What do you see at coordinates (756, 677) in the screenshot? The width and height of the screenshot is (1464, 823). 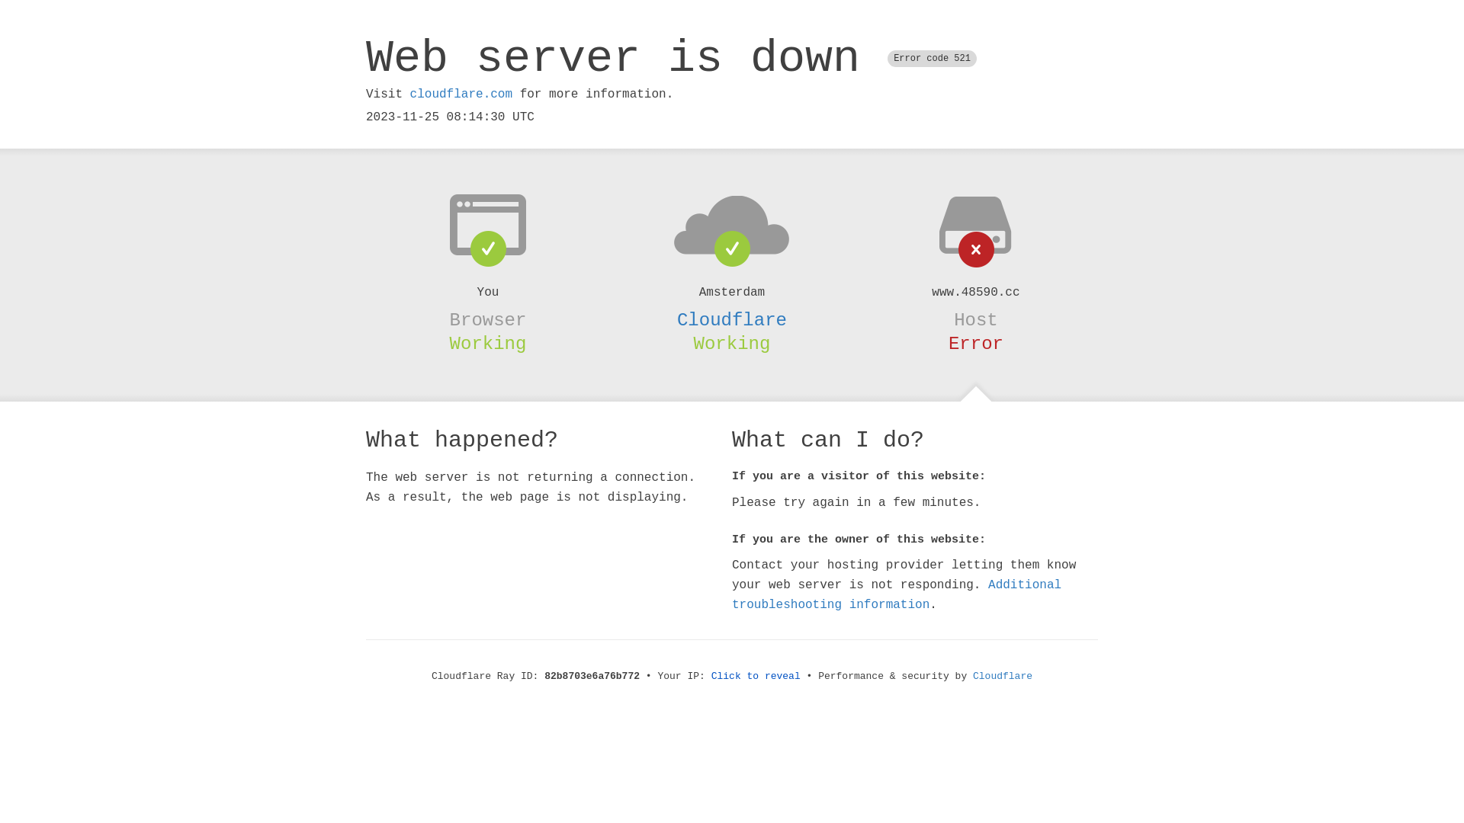 I see `Click to reveal` at bounding box center [756, 677].